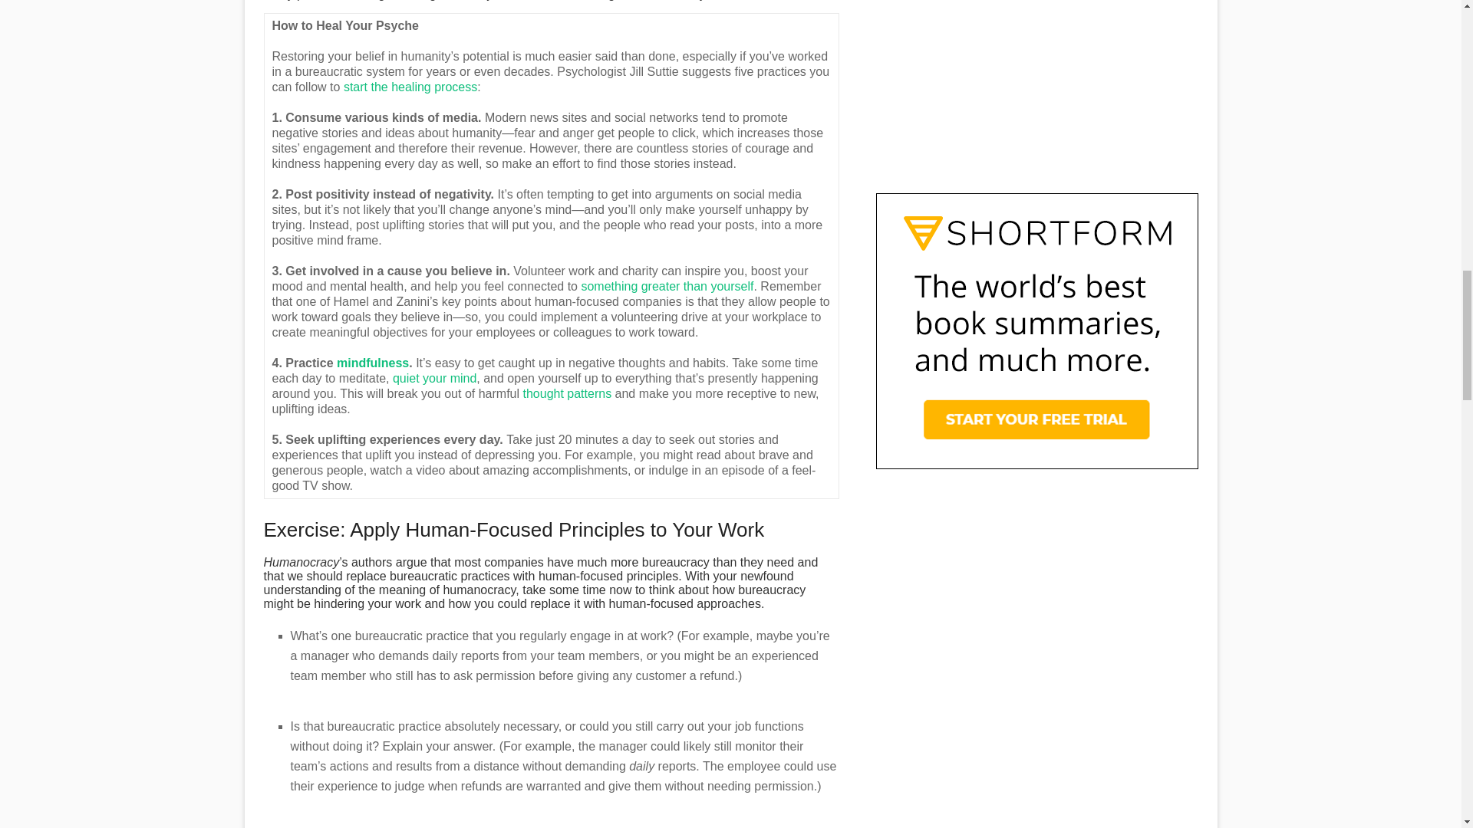  What do you see at coordinates (566, 393) in the screenshot?
I see `thought patterns` at bounding box center [566, 393].